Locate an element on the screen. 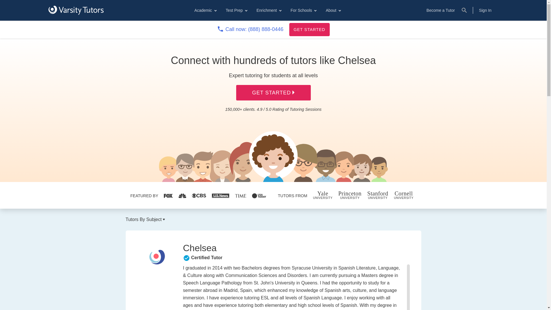 Image resolution: width=551 pixels, height=310 pixels. GET STARTED is located at coordinates (309, 29).